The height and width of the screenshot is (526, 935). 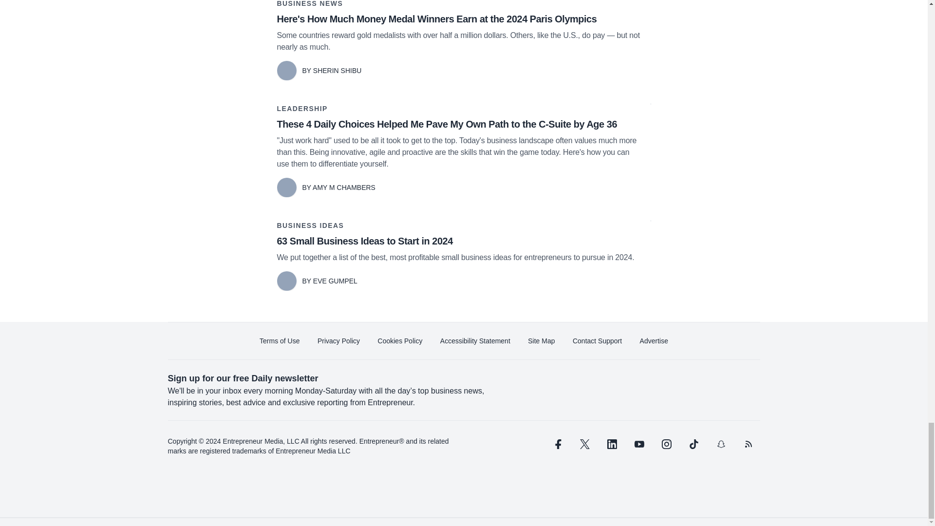 What do you see at coordinates (720, 444) in the screenshot?
I see `snapchat` at bounding box center [720, 444].